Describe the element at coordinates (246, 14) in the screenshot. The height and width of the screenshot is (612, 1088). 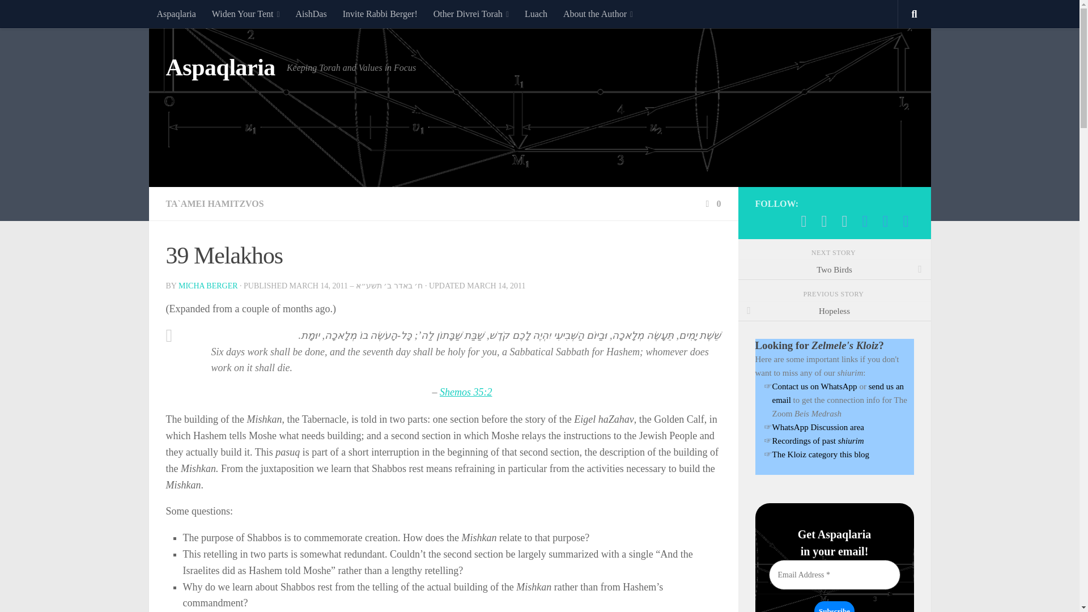
I see `Widen Your Tent` at that location.